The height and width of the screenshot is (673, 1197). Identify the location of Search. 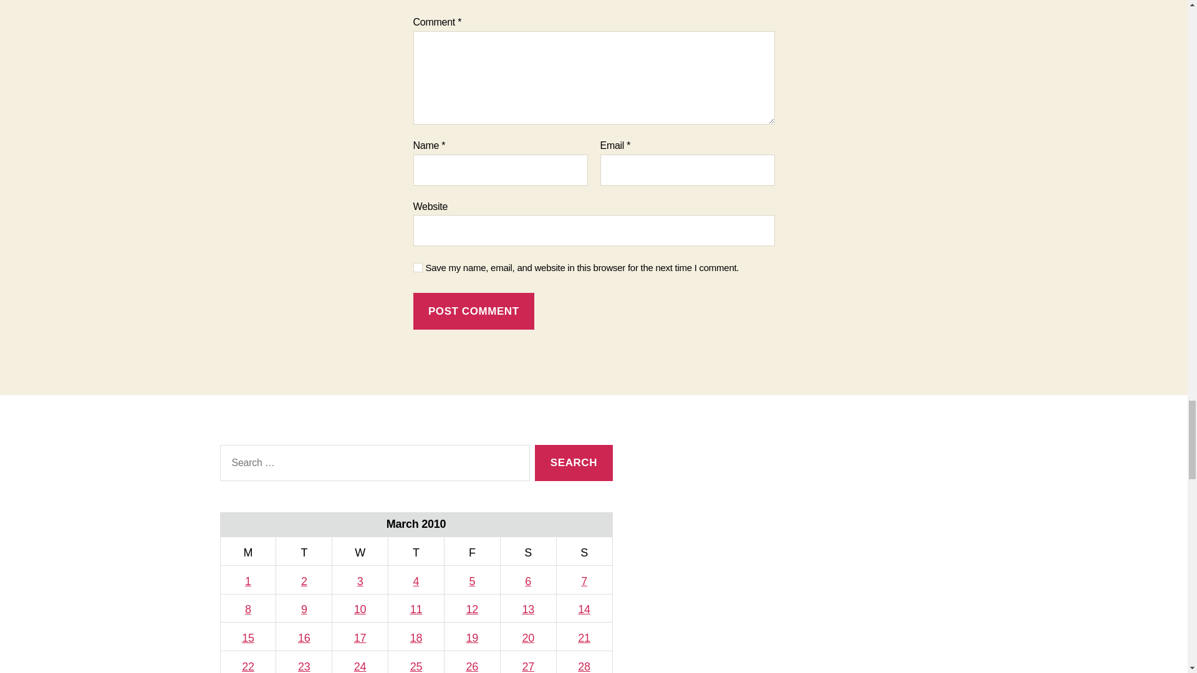
(574, 463).